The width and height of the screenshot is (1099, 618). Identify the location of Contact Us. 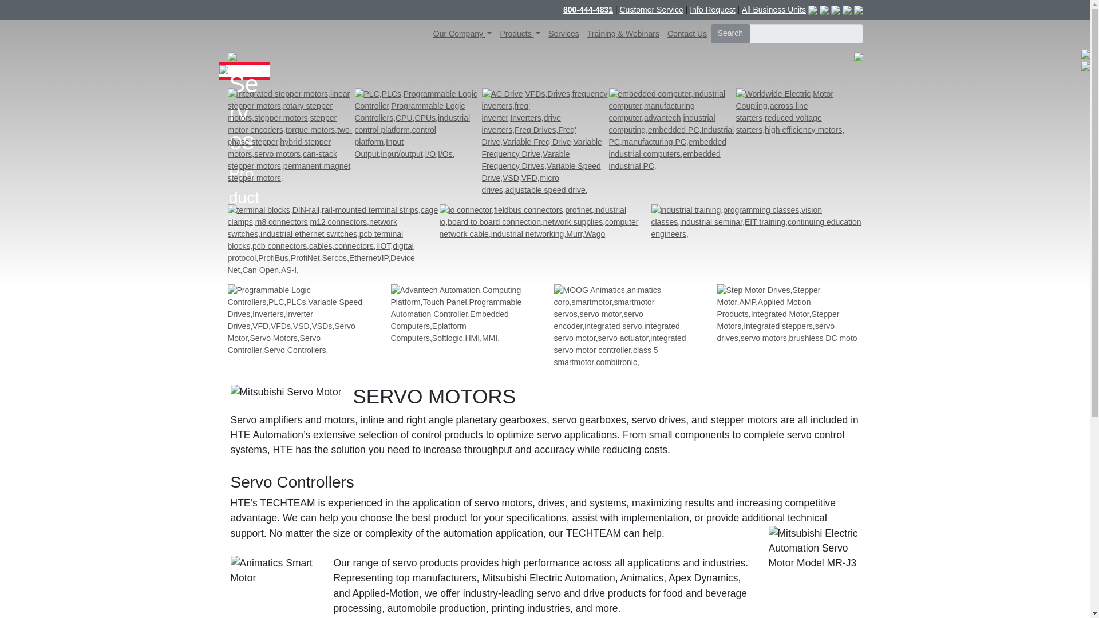
(687, 34).